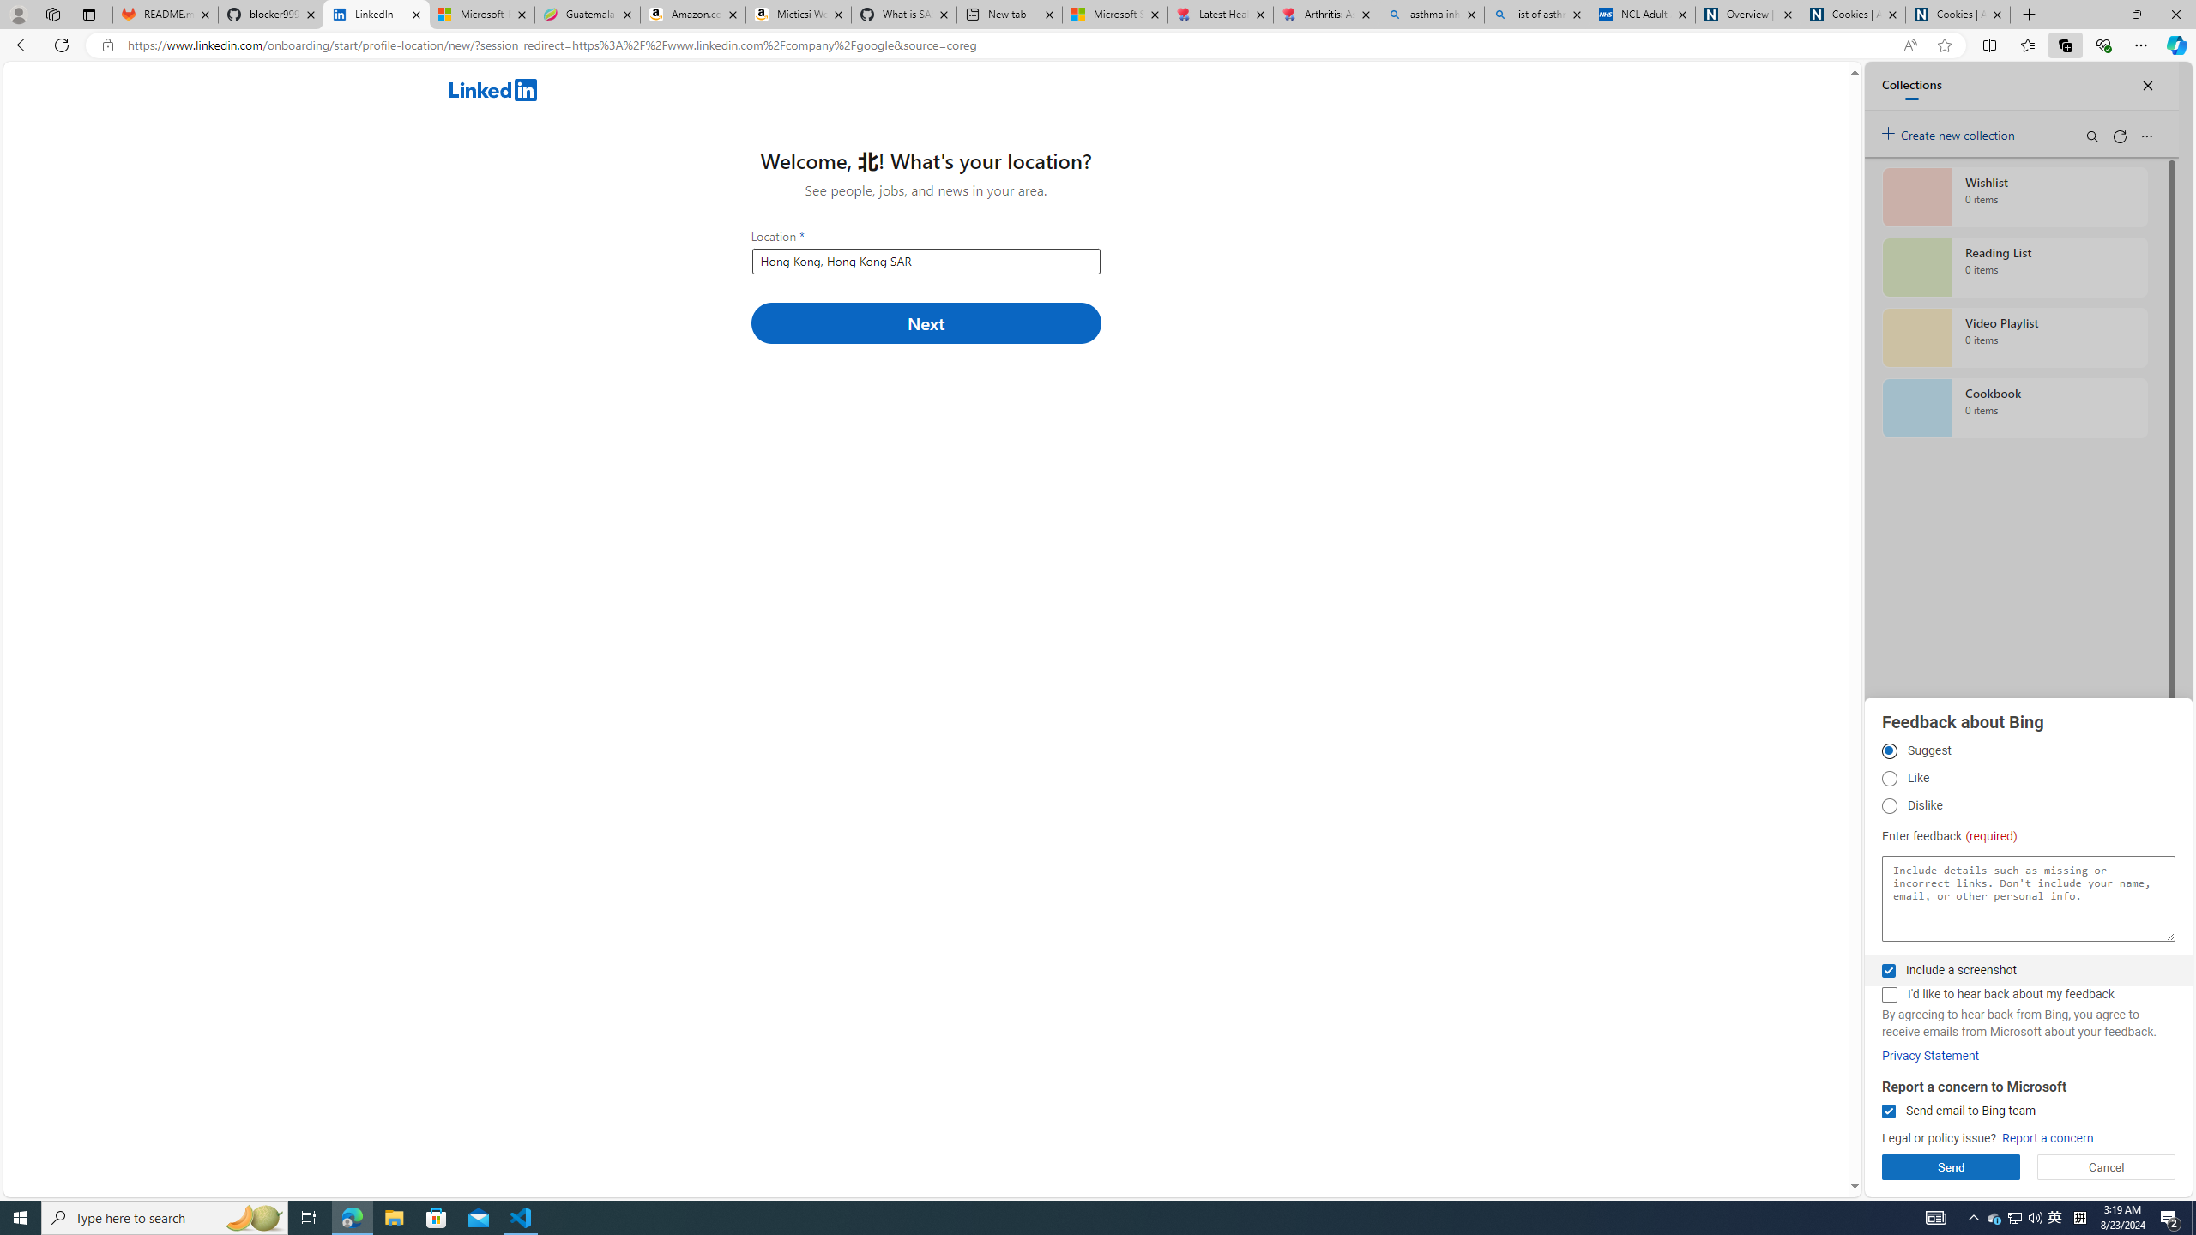  What do you see at coordinates (1326, 15) in the screenshot?
I see `Arthritis: Ask Health Professionals` at bounding box center [1326, 15].